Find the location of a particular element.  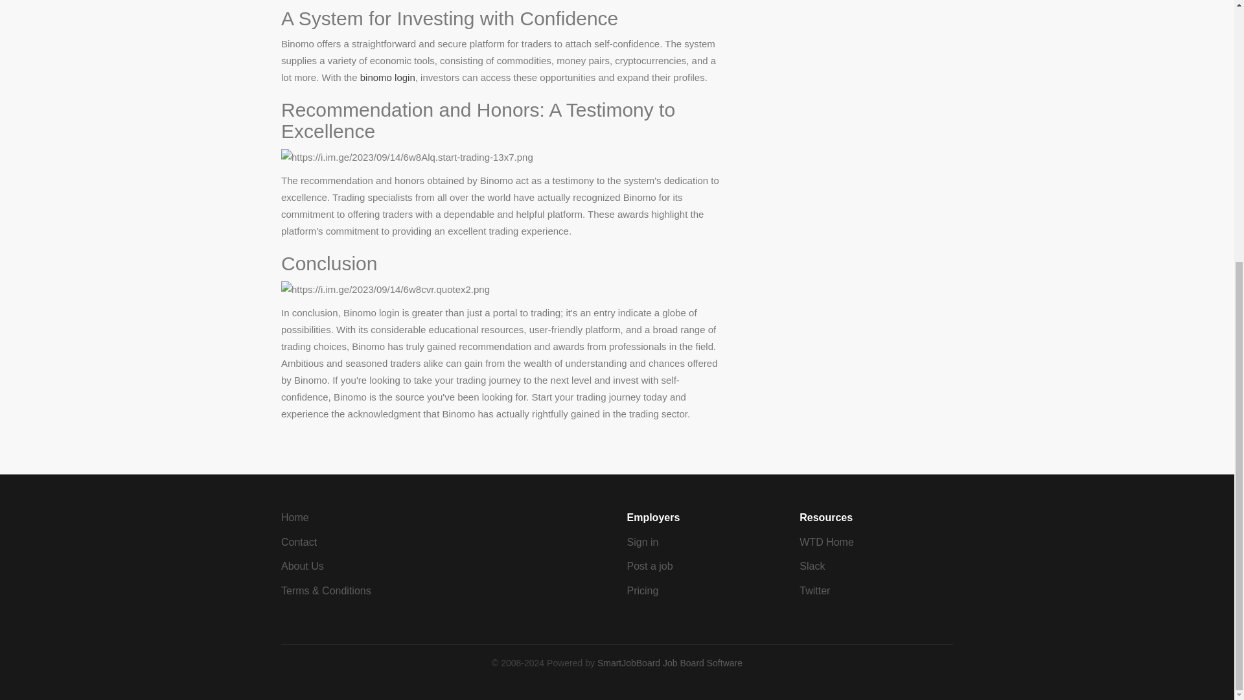

Post a job is located at coordinates (649, 566).